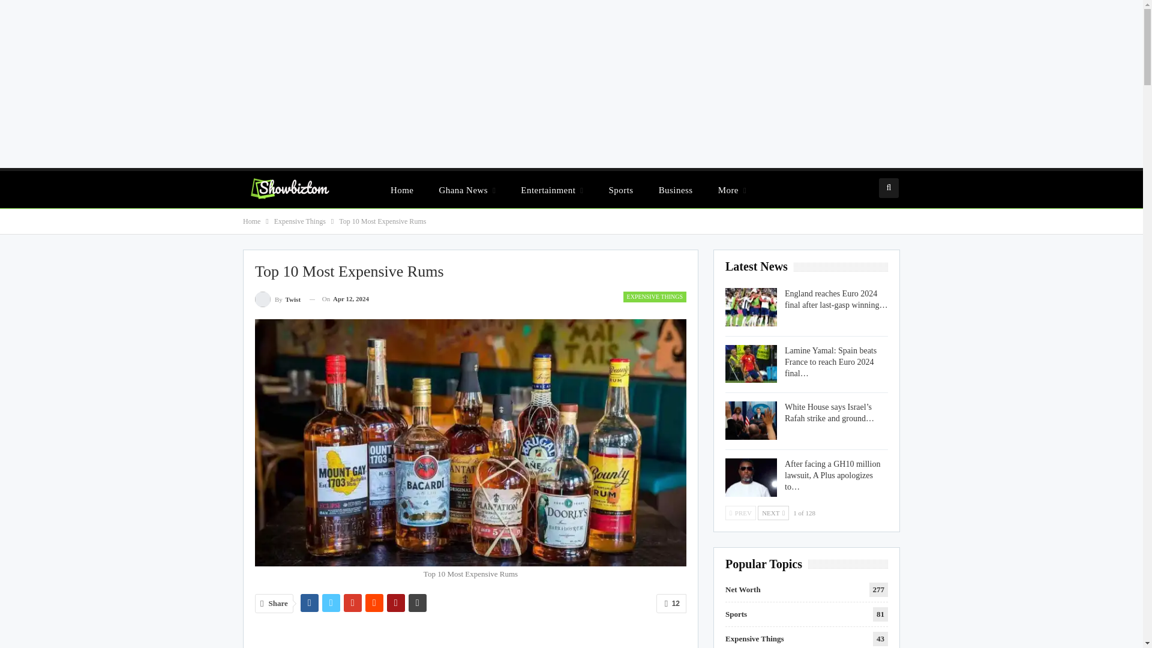 The height and width of the screenshot is (648, 1152). Describe the element at coordinates (732, 190) in the screenshot. I see `More` at that location.